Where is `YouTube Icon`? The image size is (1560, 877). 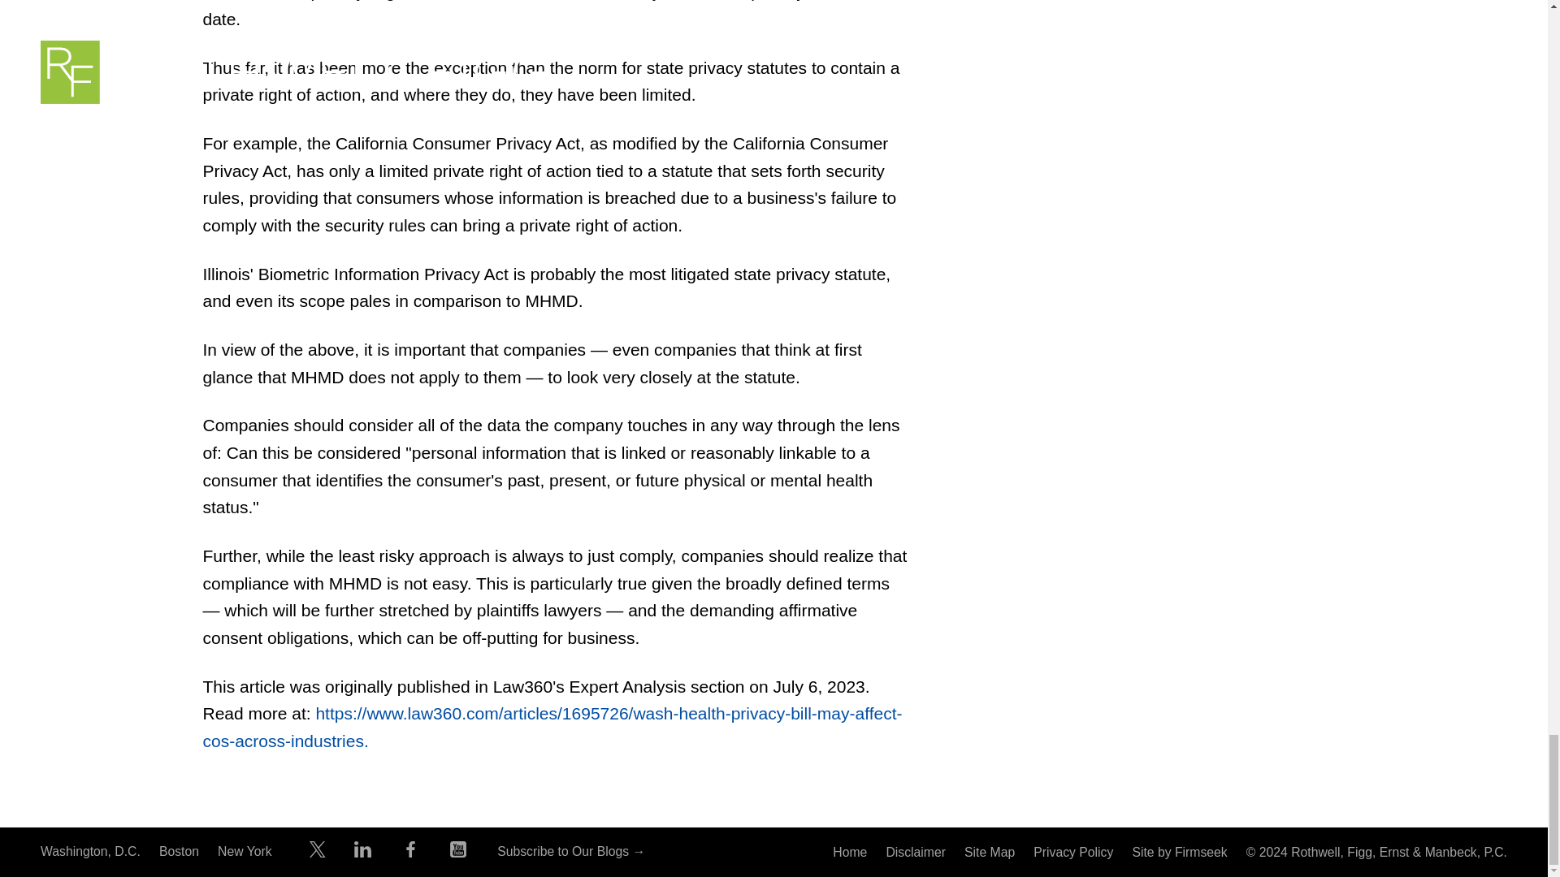
YouTube Icon is located at coordinates (458, 849).